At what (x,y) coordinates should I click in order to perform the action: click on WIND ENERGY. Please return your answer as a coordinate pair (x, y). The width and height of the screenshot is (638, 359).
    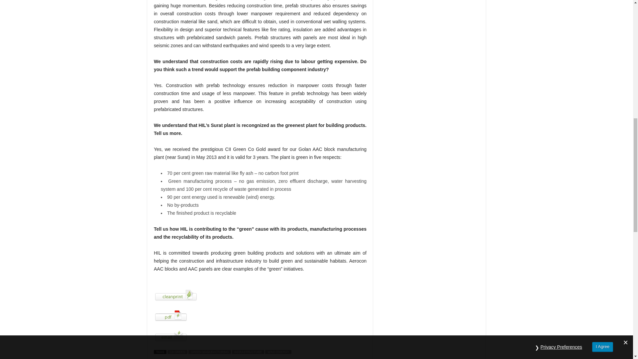
    Looking at the image, I should click on (278, 352).